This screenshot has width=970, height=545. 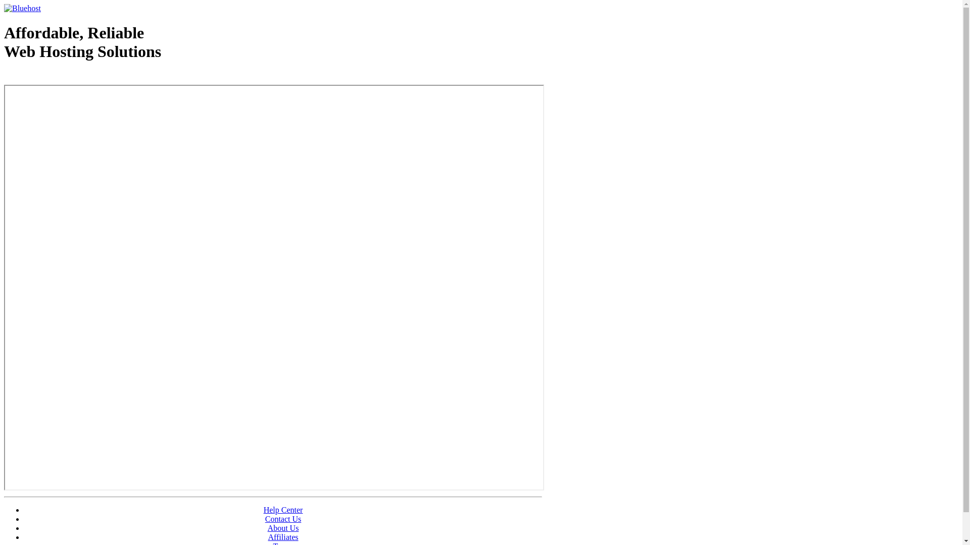 I want to click on Web Hosting - courtesy of www.bluehost.com, so click(x=63, y=77).